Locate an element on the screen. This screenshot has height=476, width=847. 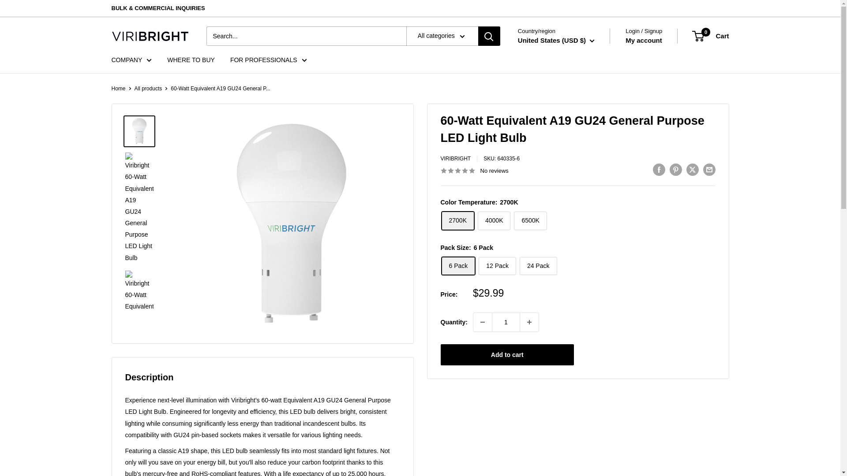
24 Pack is located at coordinates (538, 266).